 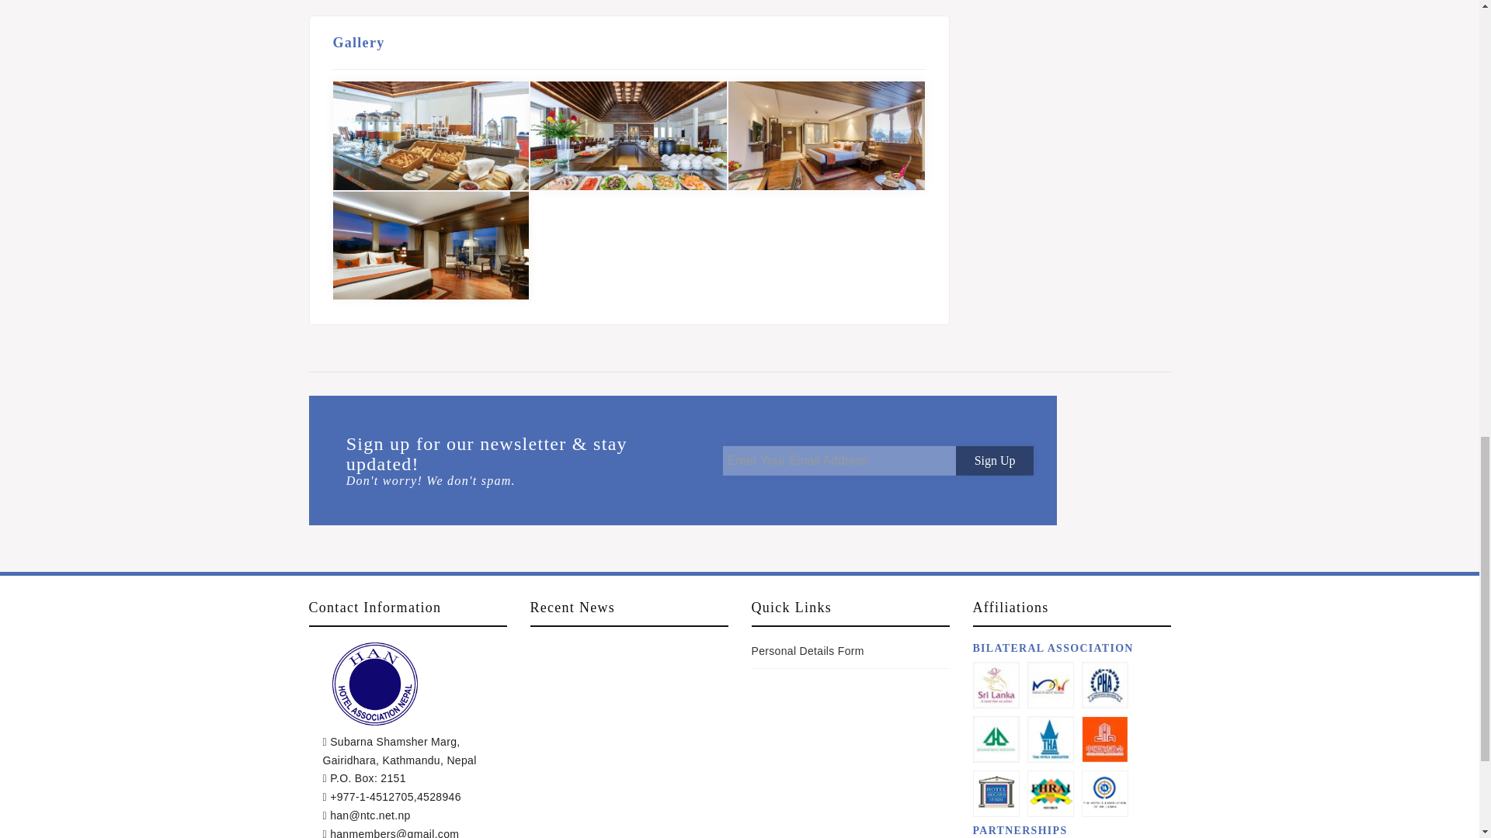 What do you see at coordinates (1104, 739) in the screenshot?
I see `China Hotel Association` at bounding box center [1104, 739].